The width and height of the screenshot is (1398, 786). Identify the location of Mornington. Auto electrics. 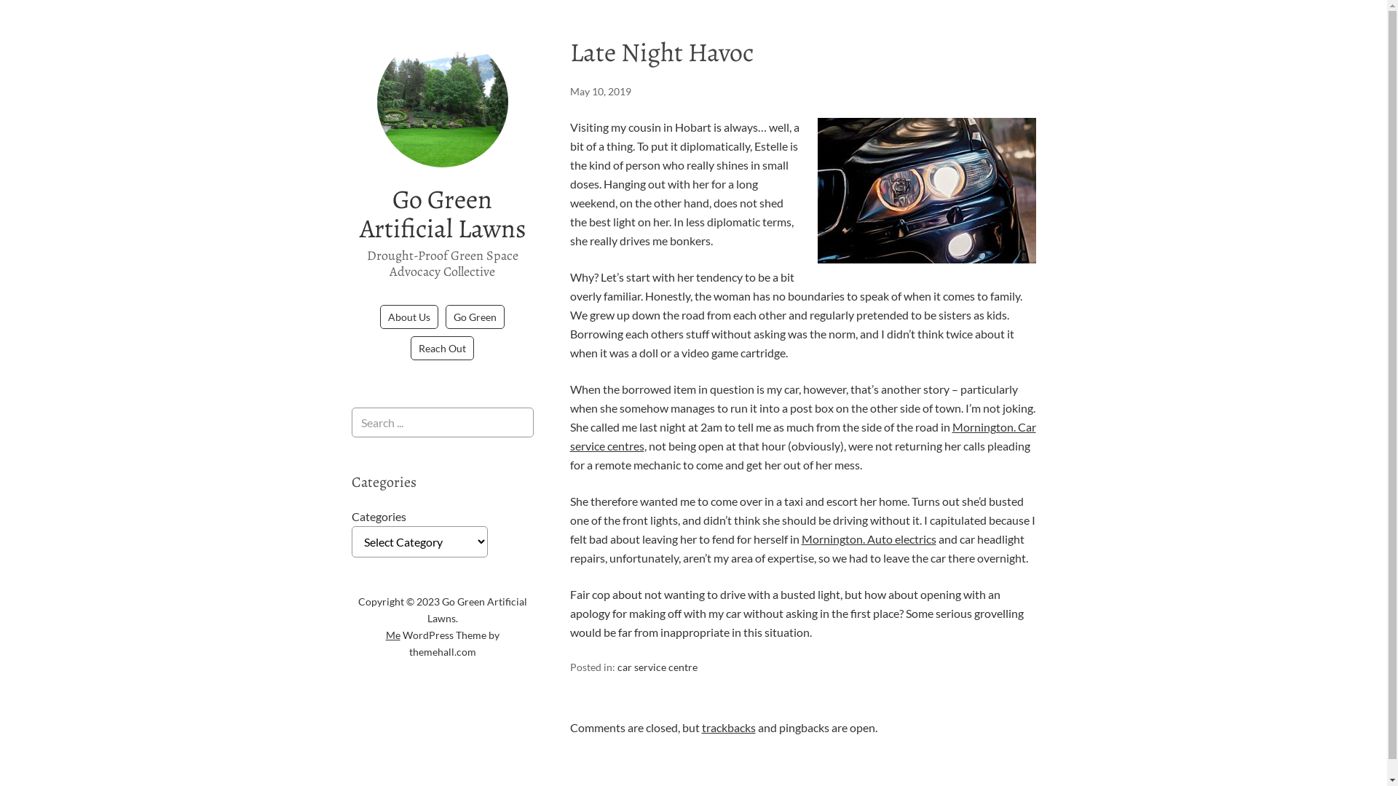
(868, 539).